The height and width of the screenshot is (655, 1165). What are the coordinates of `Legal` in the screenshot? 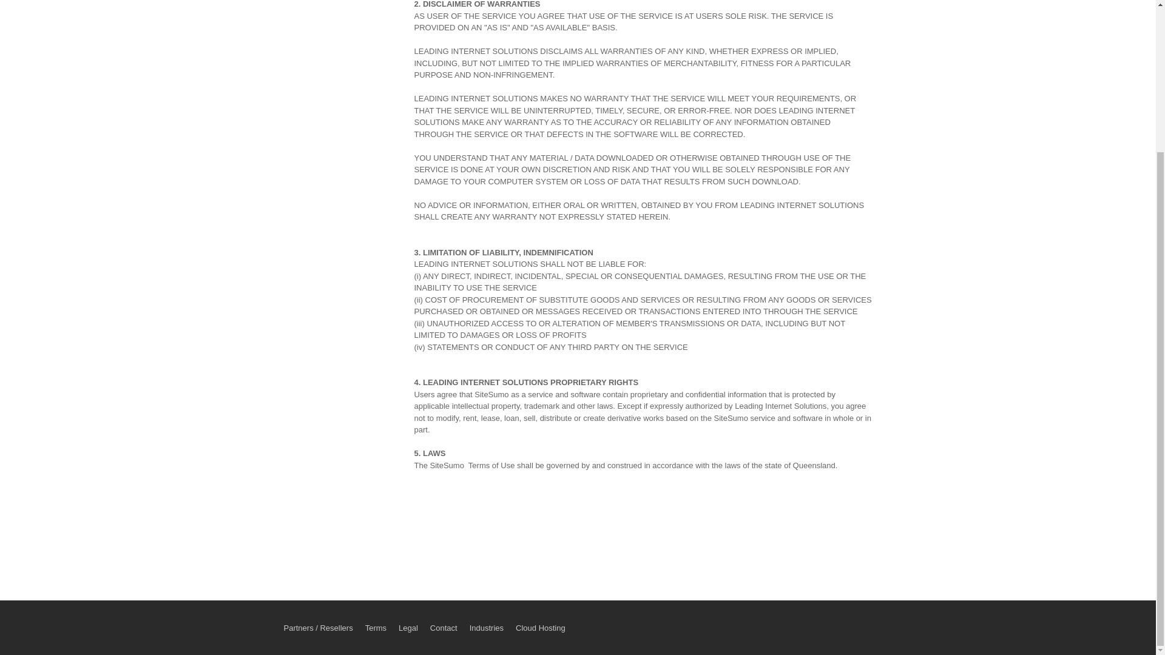 It's located at (408, 628).